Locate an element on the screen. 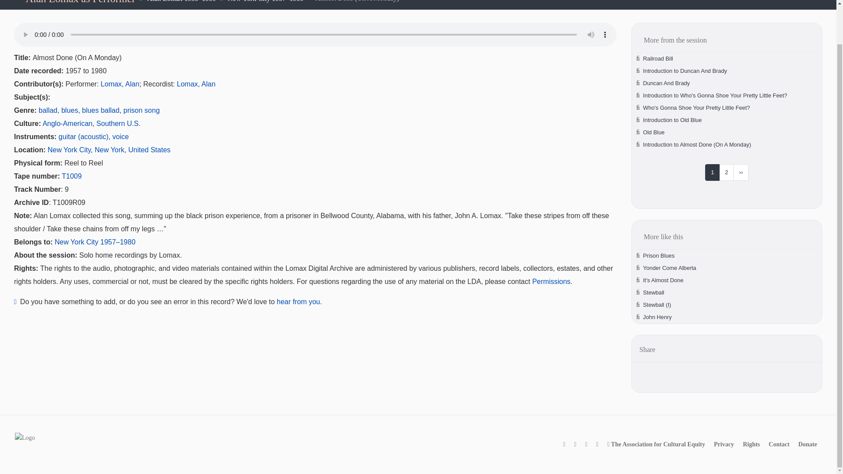 This screenshot has width=843, height=474. ballad is located at coordinates (48, 111).